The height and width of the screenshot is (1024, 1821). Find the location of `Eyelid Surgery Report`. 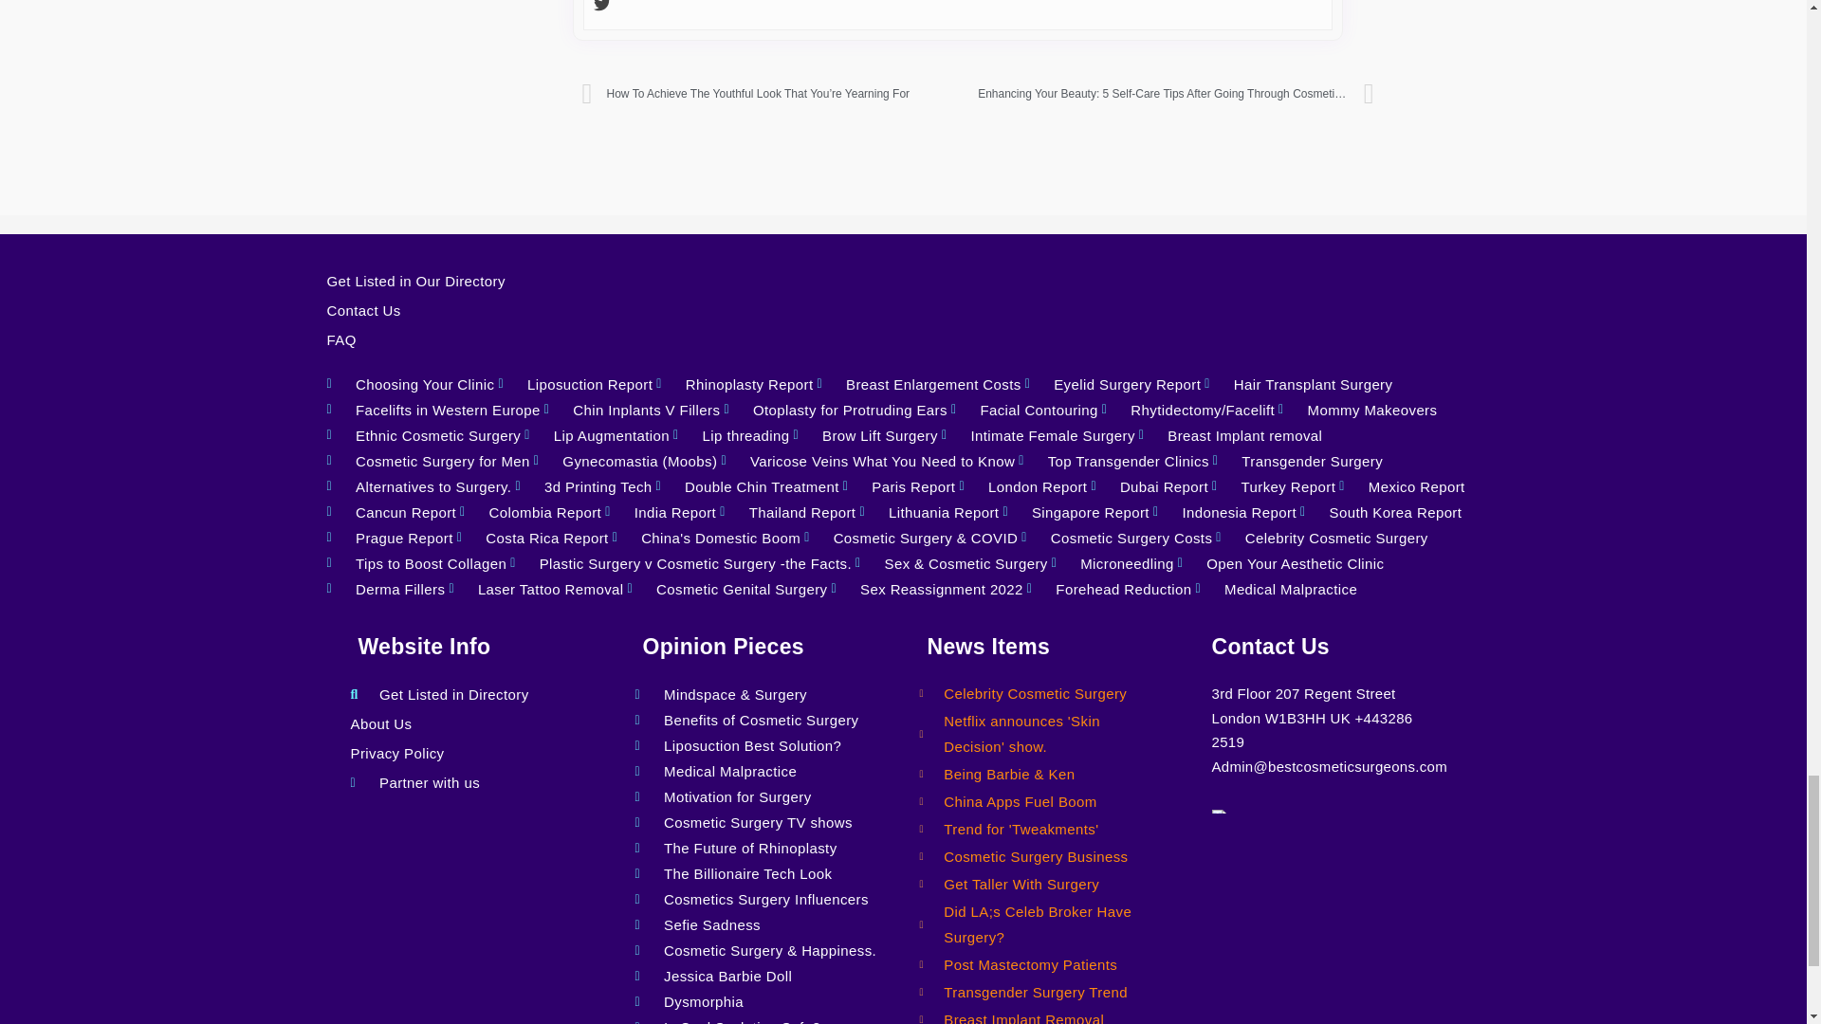

Eyelid Surgery Report is located at coordinates (1113, 385).